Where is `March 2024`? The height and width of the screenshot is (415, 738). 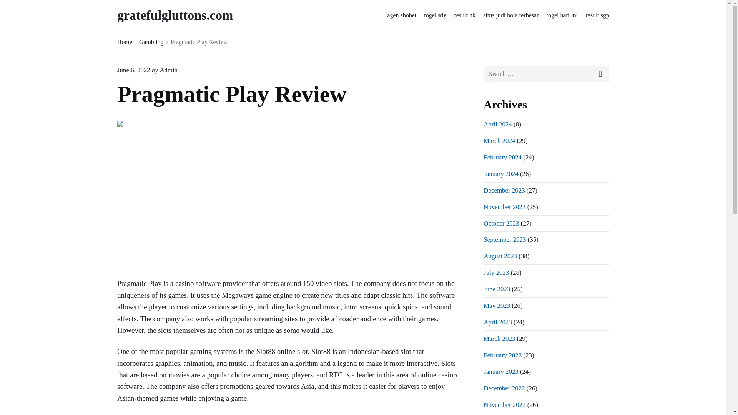 March 2024 is located at coordinates (499, 141).